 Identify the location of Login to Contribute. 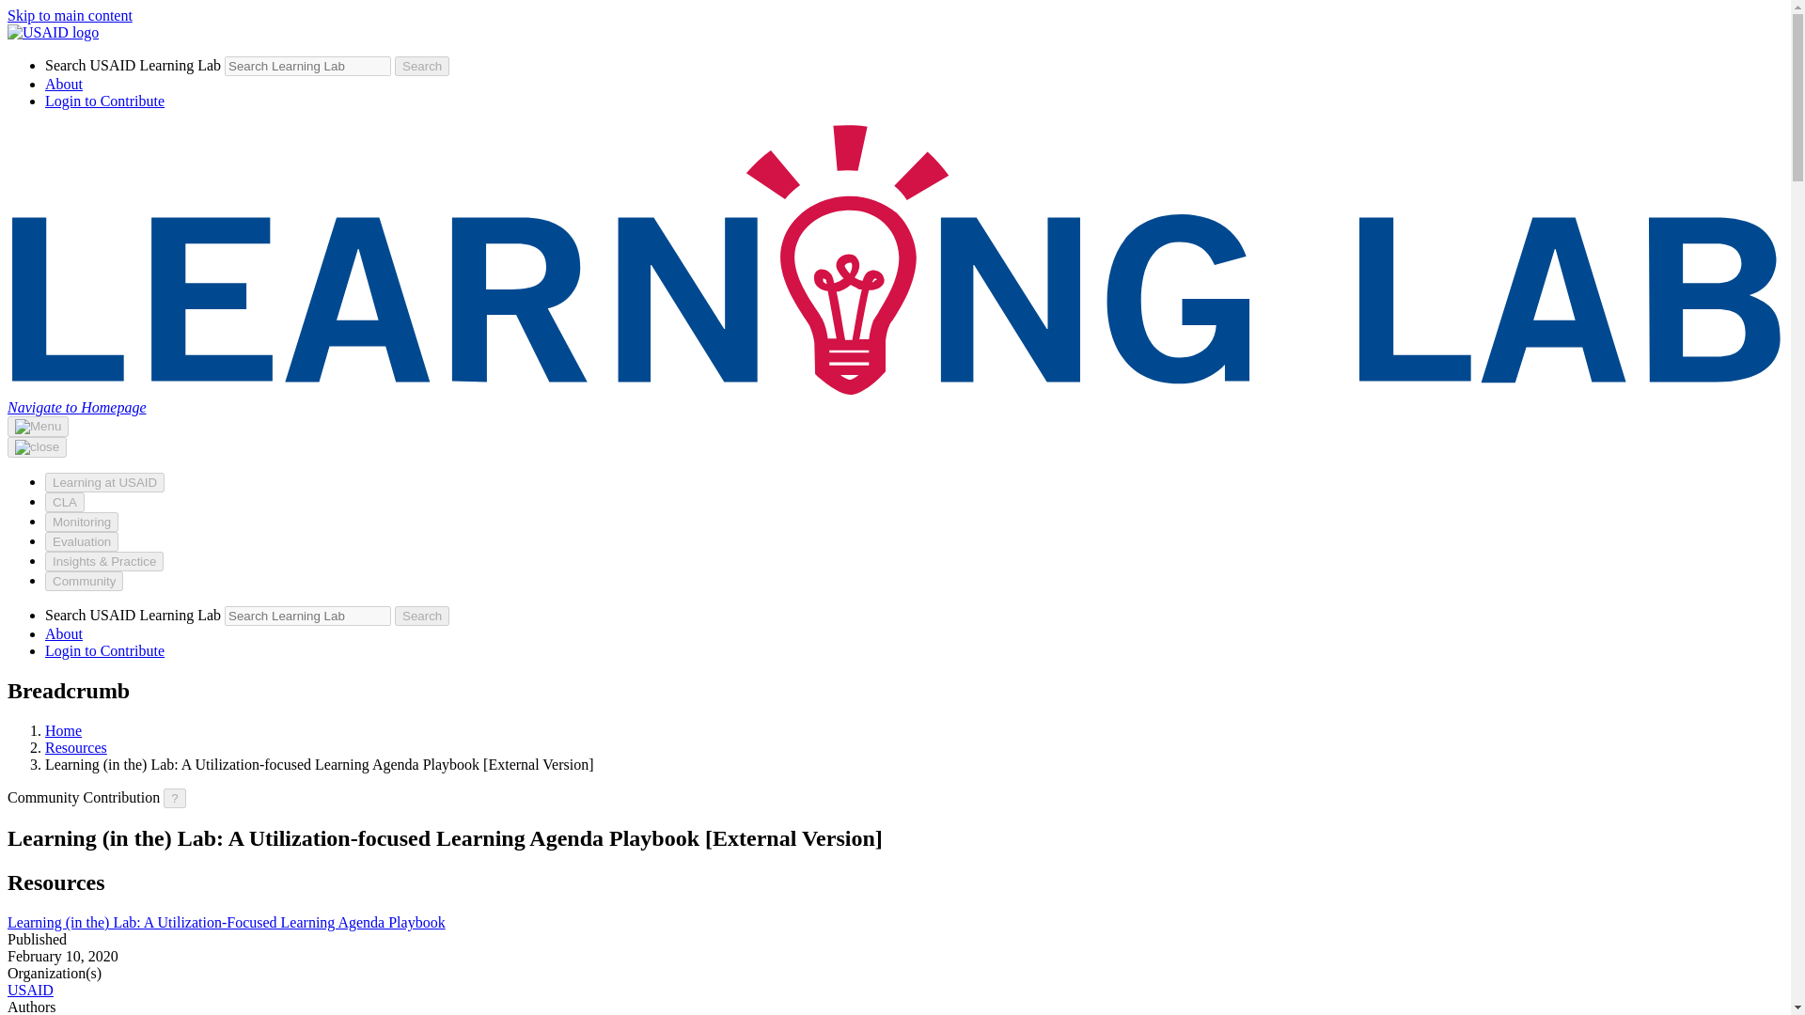
(104, 101).